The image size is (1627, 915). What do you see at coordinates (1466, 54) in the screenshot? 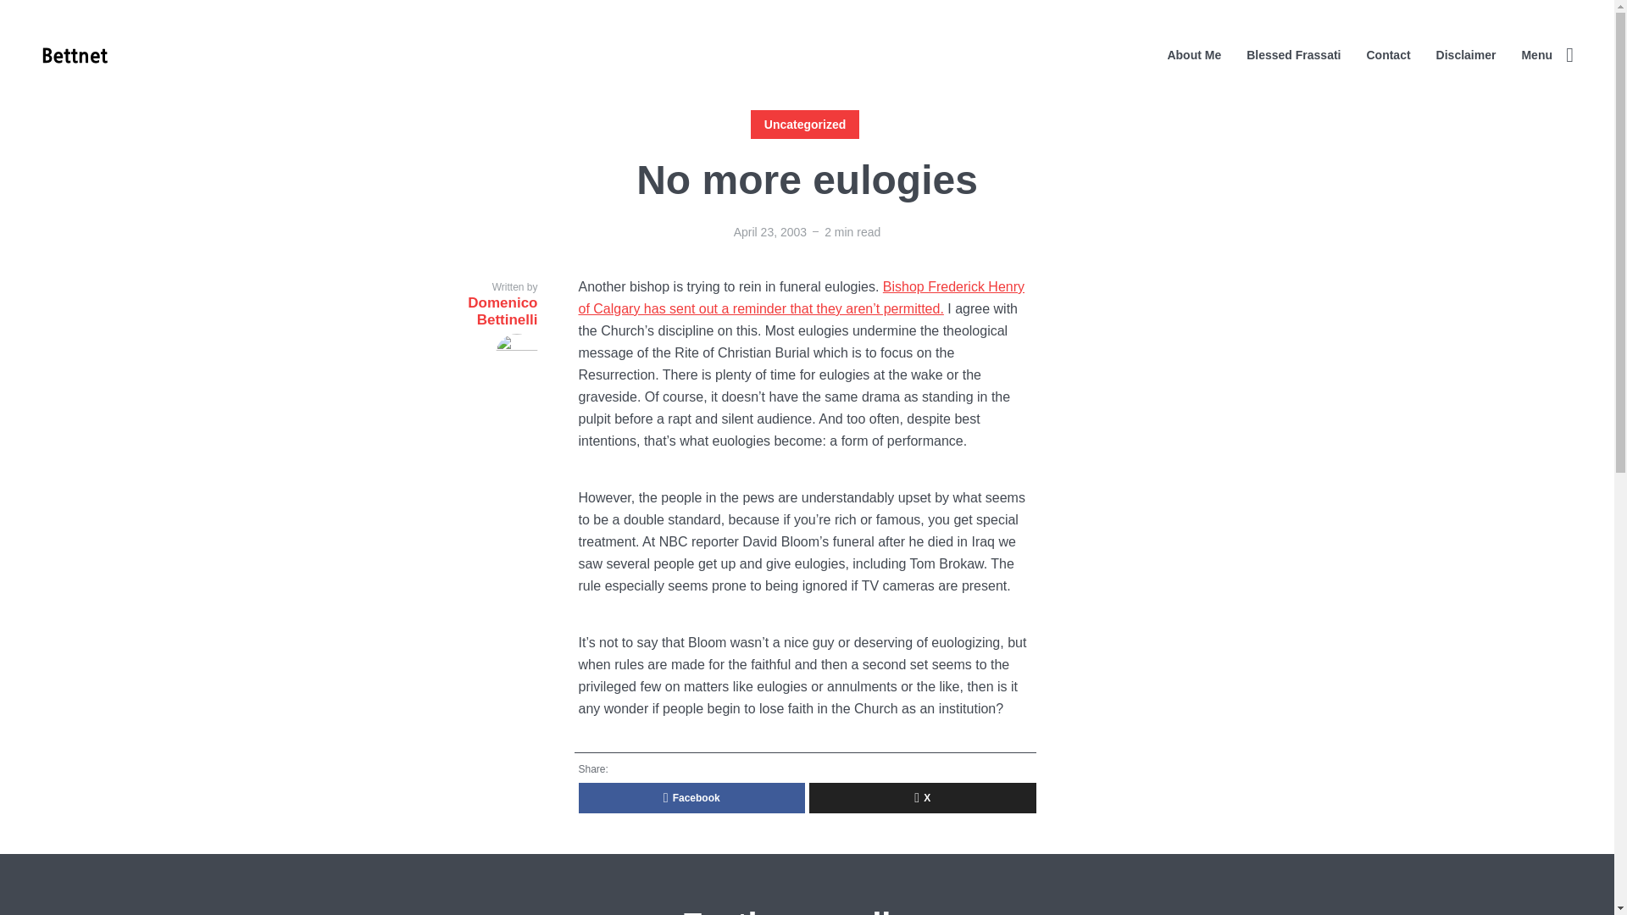
I see `Disclaimer` at bounding box center [1466, 54].